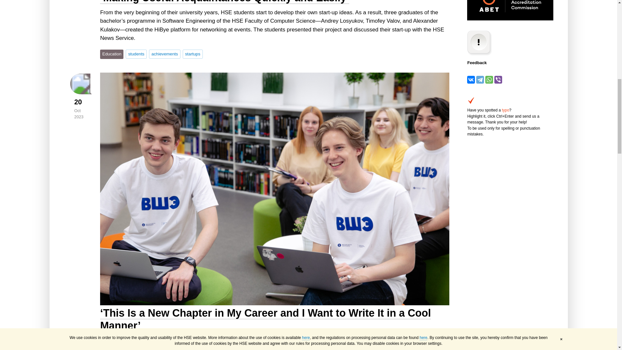  Describe the element at coordinates (192, 54) in the screenshot. I see `startups` at that location.